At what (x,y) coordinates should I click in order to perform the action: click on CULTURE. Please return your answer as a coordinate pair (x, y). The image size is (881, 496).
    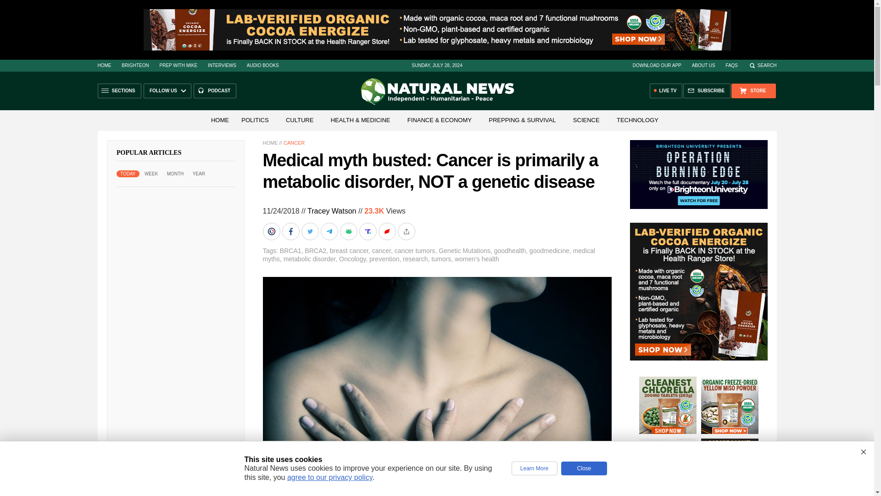
    Looking at the image, I should click on (299, 119).